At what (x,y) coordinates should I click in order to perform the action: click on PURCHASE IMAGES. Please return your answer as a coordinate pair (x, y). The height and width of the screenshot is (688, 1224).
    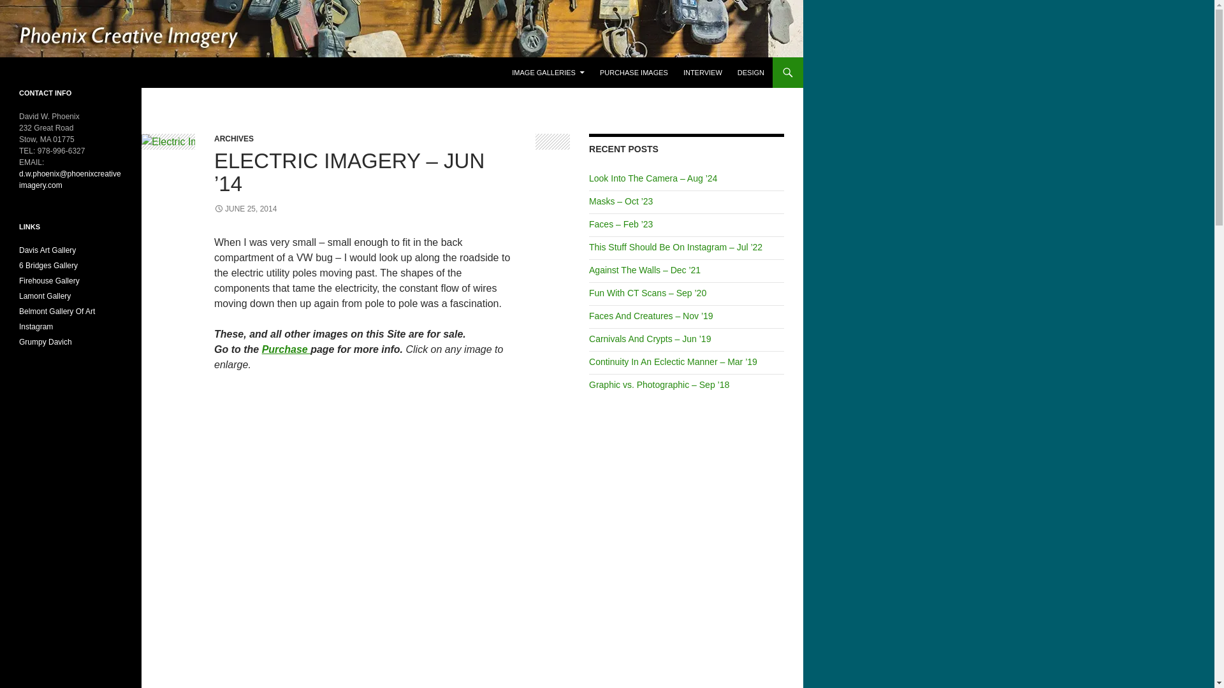
    Looking at the image, I should click on (634, 73).